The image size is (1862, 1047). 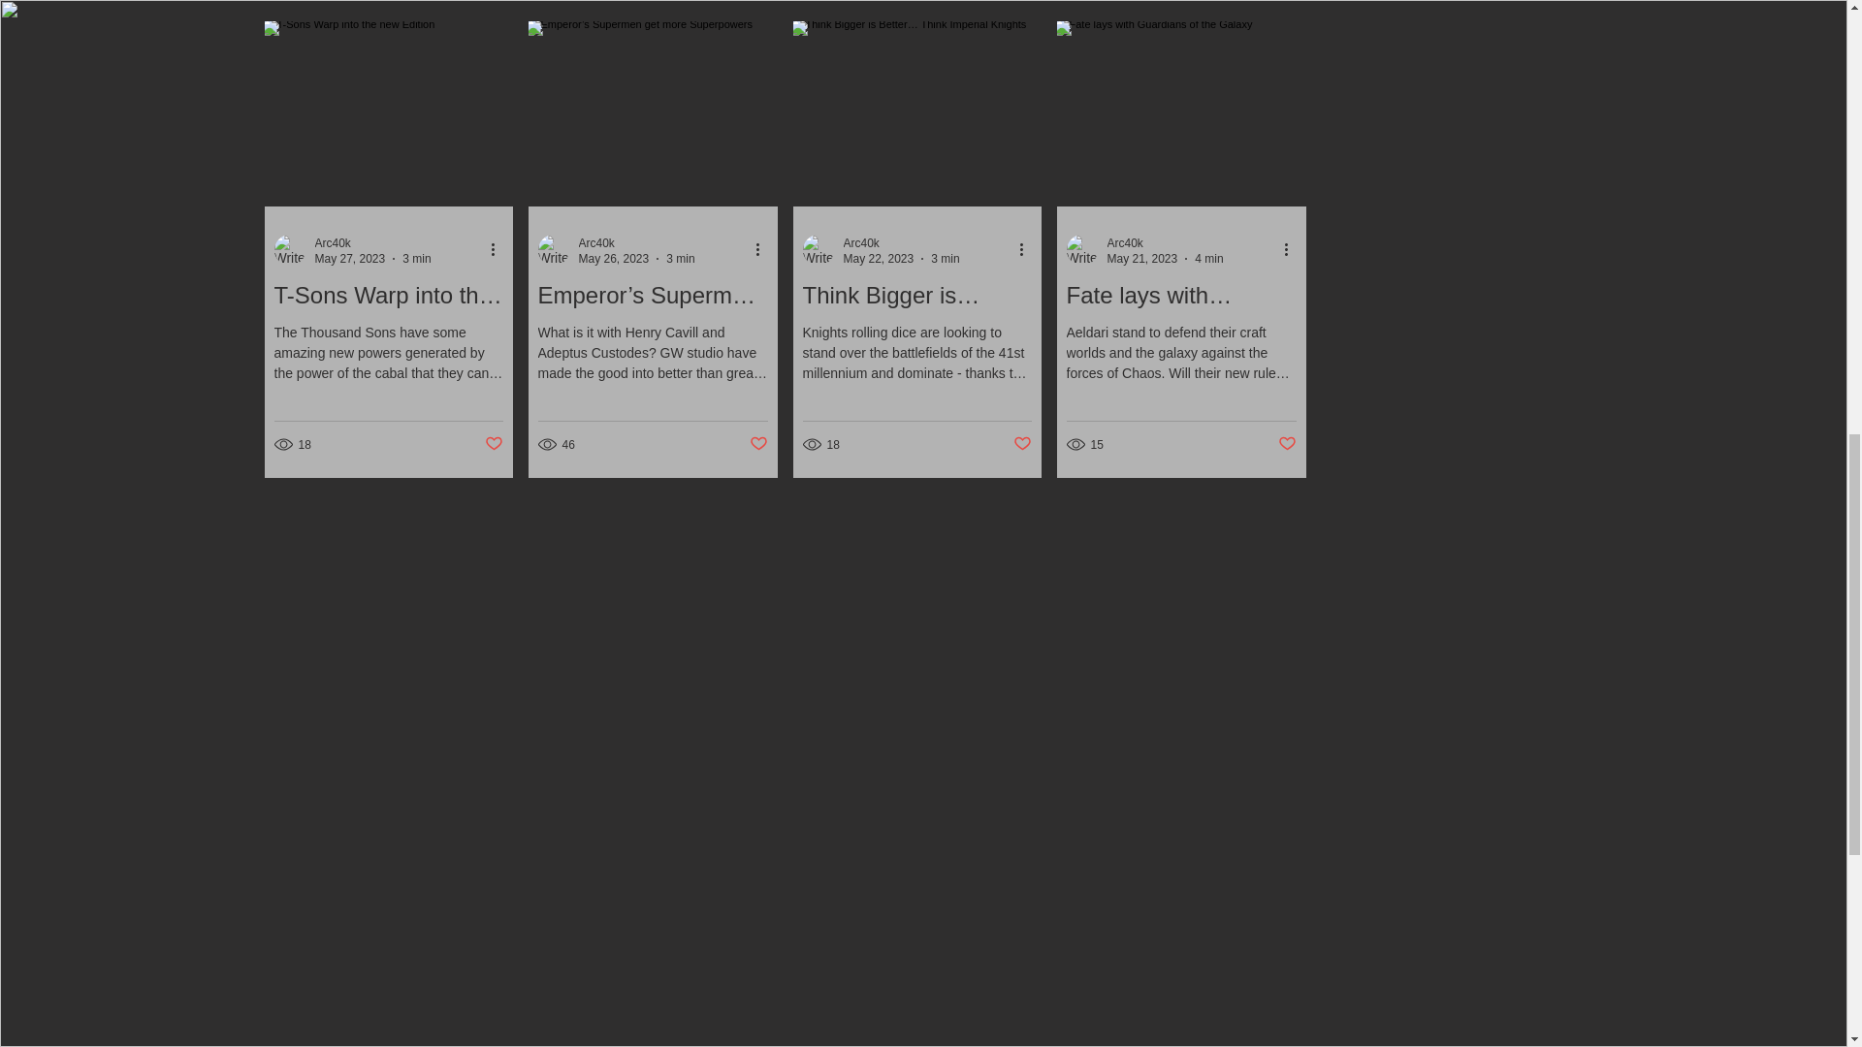 What do you see at coordinates (681, 259) in the screenshot?
I see `3 min` at bounding box center [681, 259].